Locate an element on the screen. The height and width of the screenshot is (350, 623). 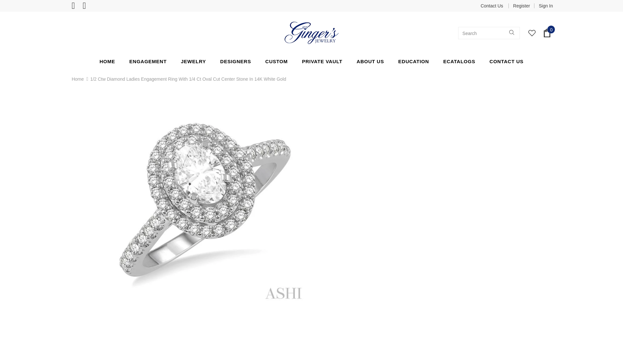
Sign In is located at coordinates (543, 6).